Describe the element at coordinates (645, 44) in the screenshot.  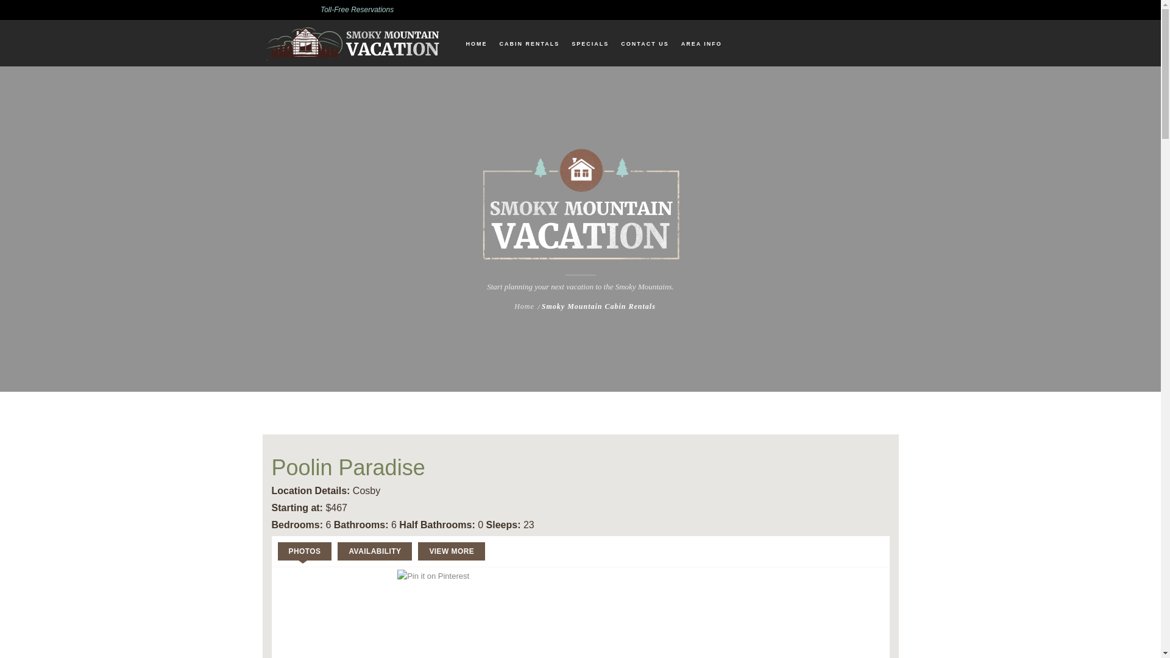
I see `CONTACT US` at that location.